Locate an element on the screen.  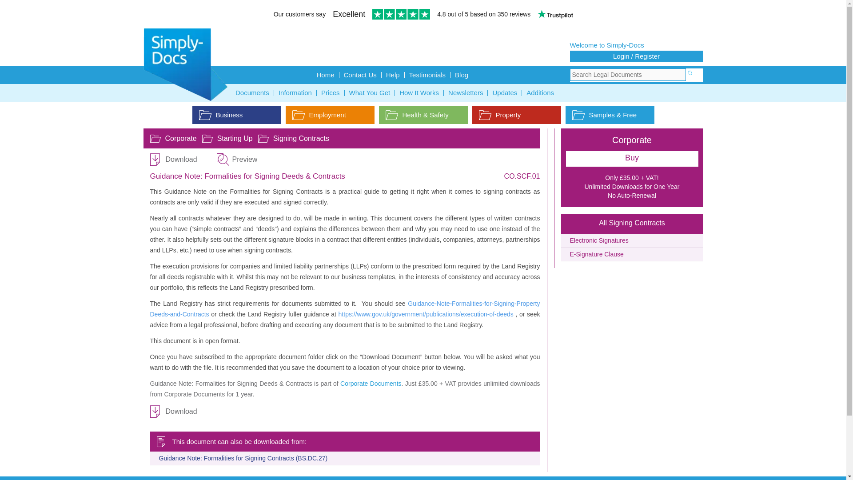
Testimonials is located at coordinates (427, 75).